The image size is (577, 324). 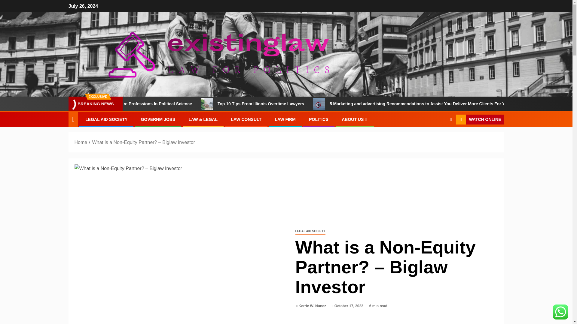 What do you see at coordinates (236, 104) in the screenshot?
I see `Top 10 Tips From Illinois Overtime Lawyers` at bounding box center [236, 104].